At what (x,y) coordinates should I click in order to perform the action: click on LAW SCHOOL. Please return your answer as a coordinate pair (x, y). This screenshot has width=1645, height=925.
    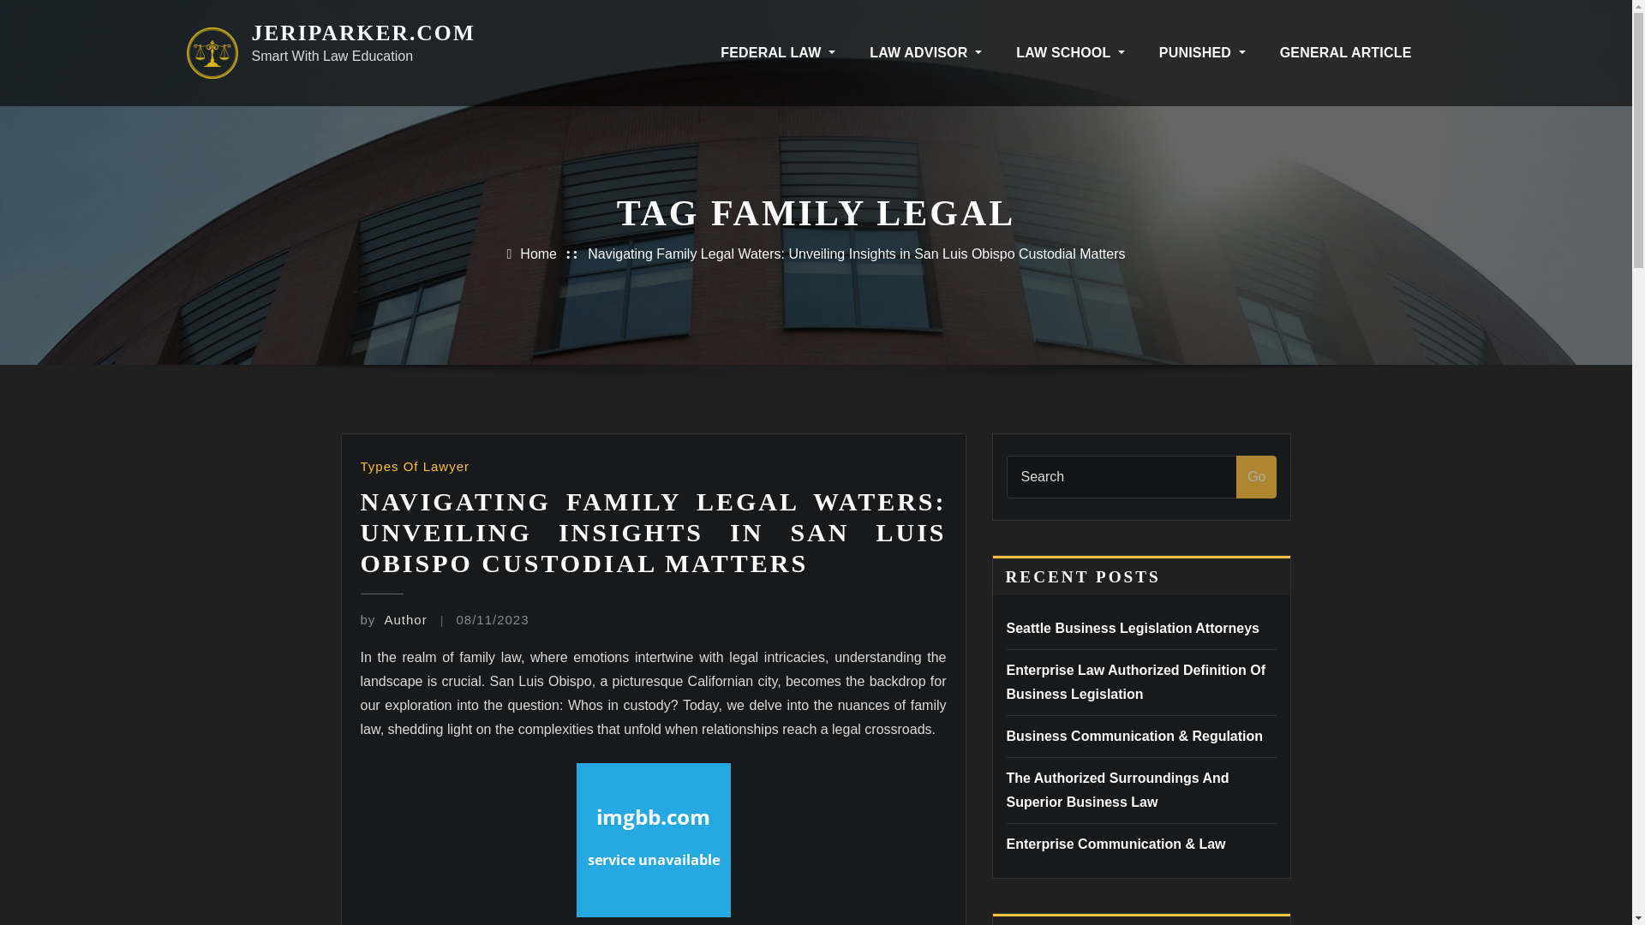
    Looking at the image, I should click on (1069, 52).